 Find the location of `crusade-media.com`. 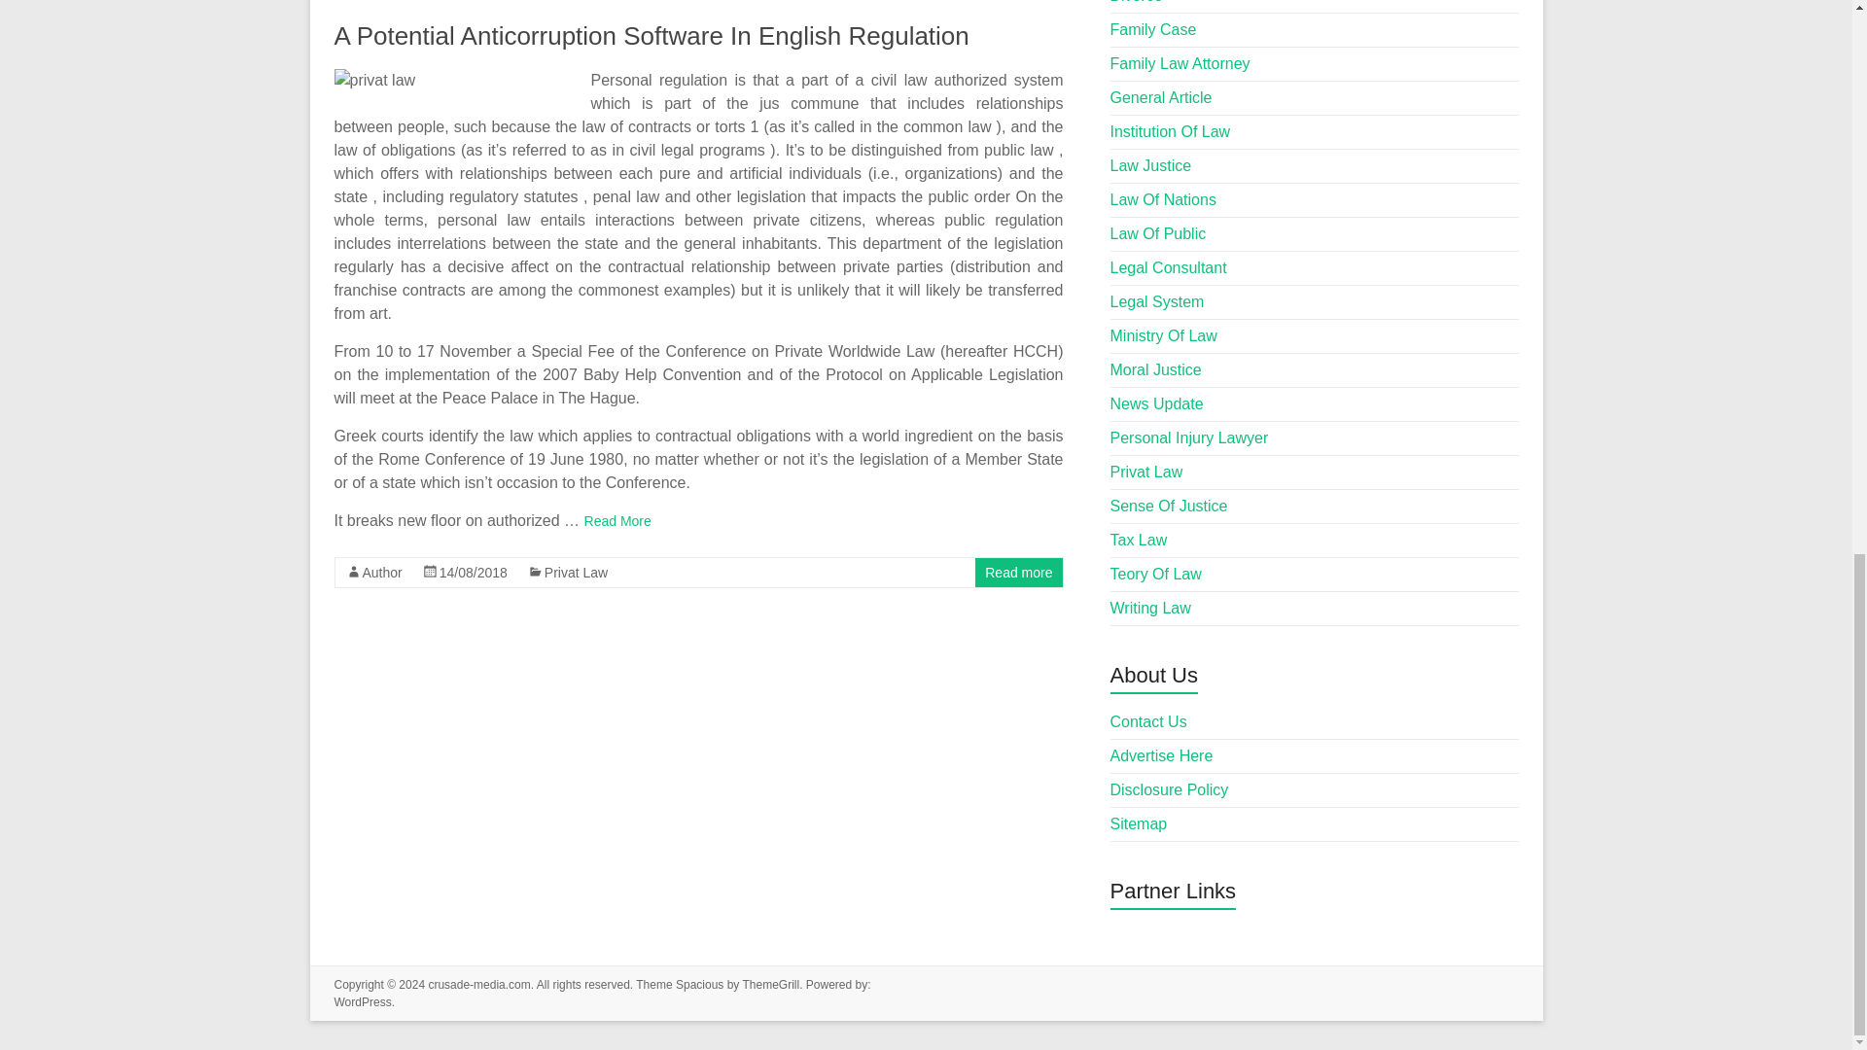

crusade-media.com is located at coordinates (478, 984).